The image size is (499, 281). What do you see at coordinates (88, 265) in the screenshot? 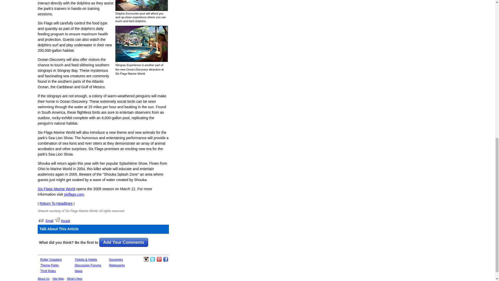
I see `Discussion Forums` at bounding box center [88, 265].